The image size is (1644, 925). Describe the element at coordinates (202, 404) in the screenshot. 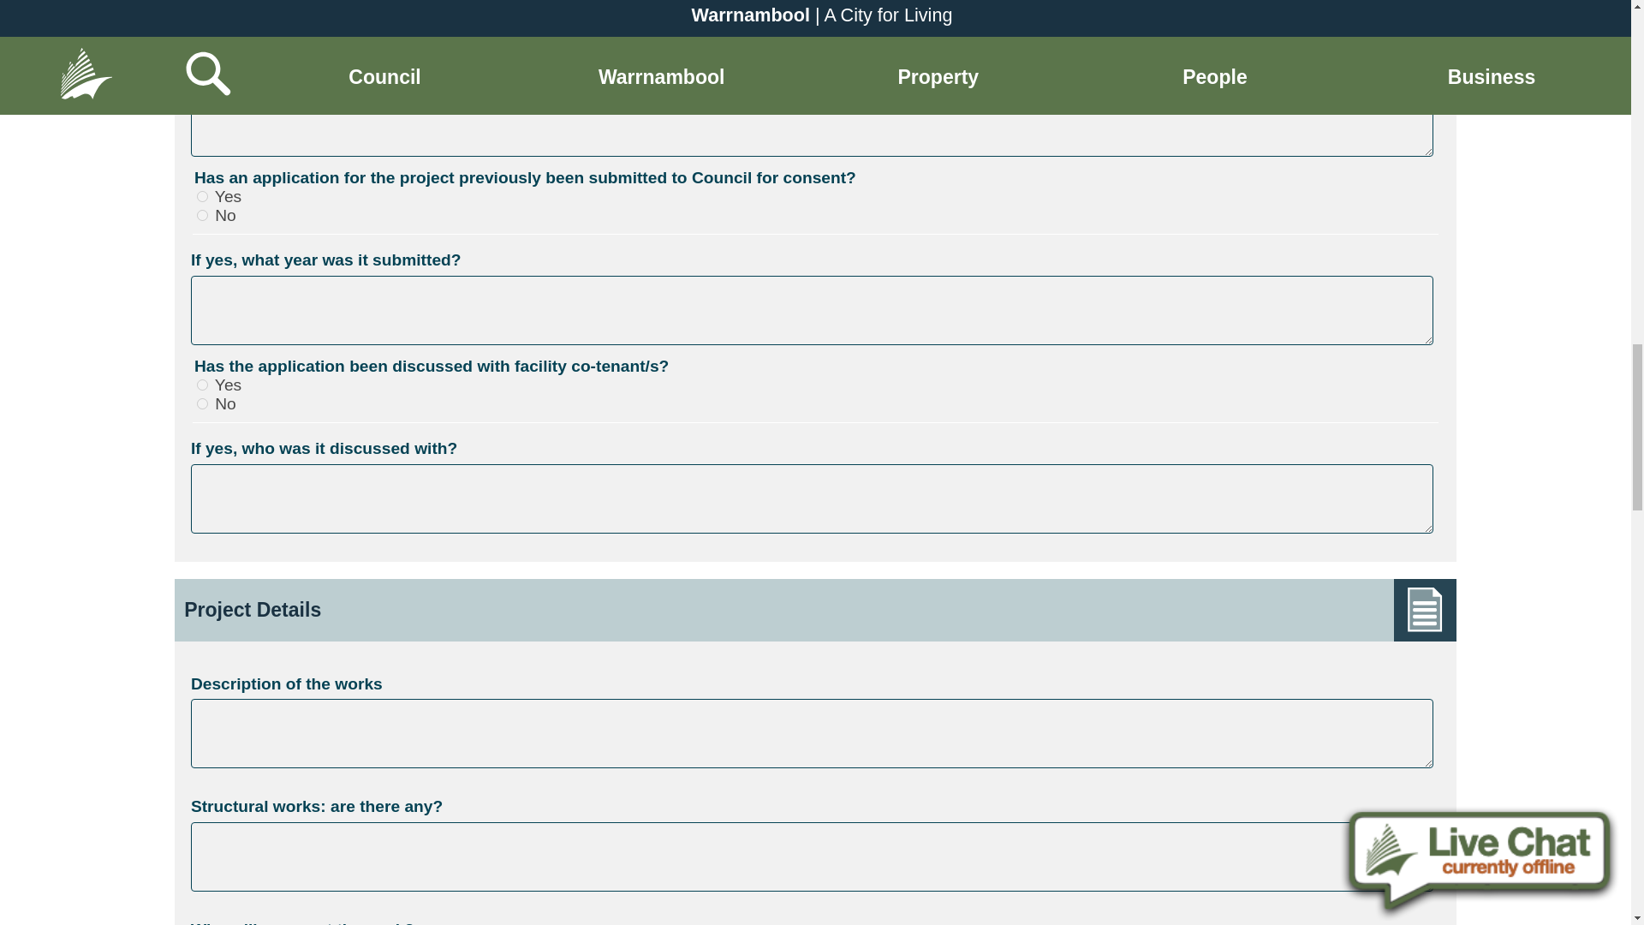

I see `No` at that location.